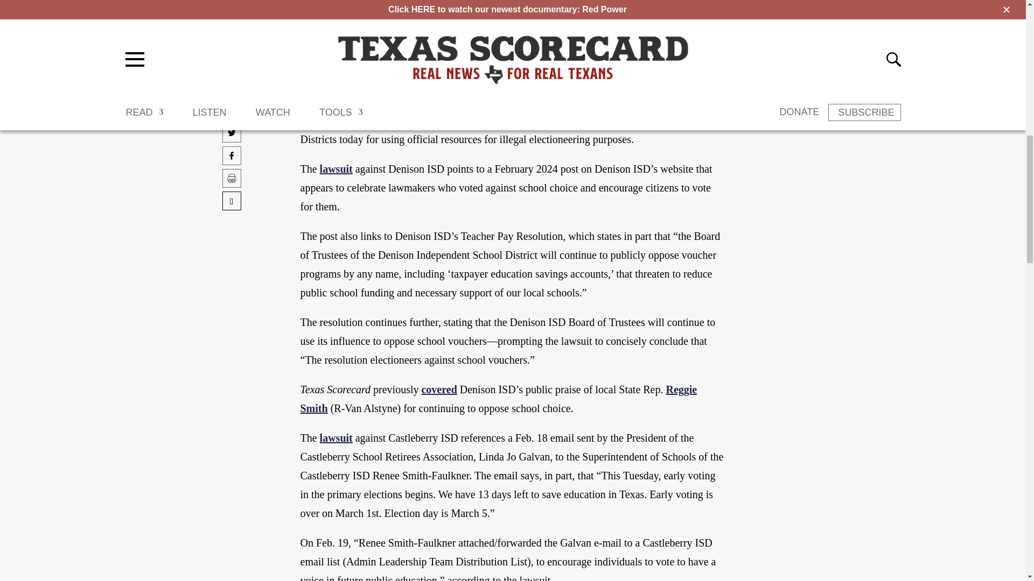 The image size is (1034, 581). I want to click on Share this on Facebook, so click(232, 110).